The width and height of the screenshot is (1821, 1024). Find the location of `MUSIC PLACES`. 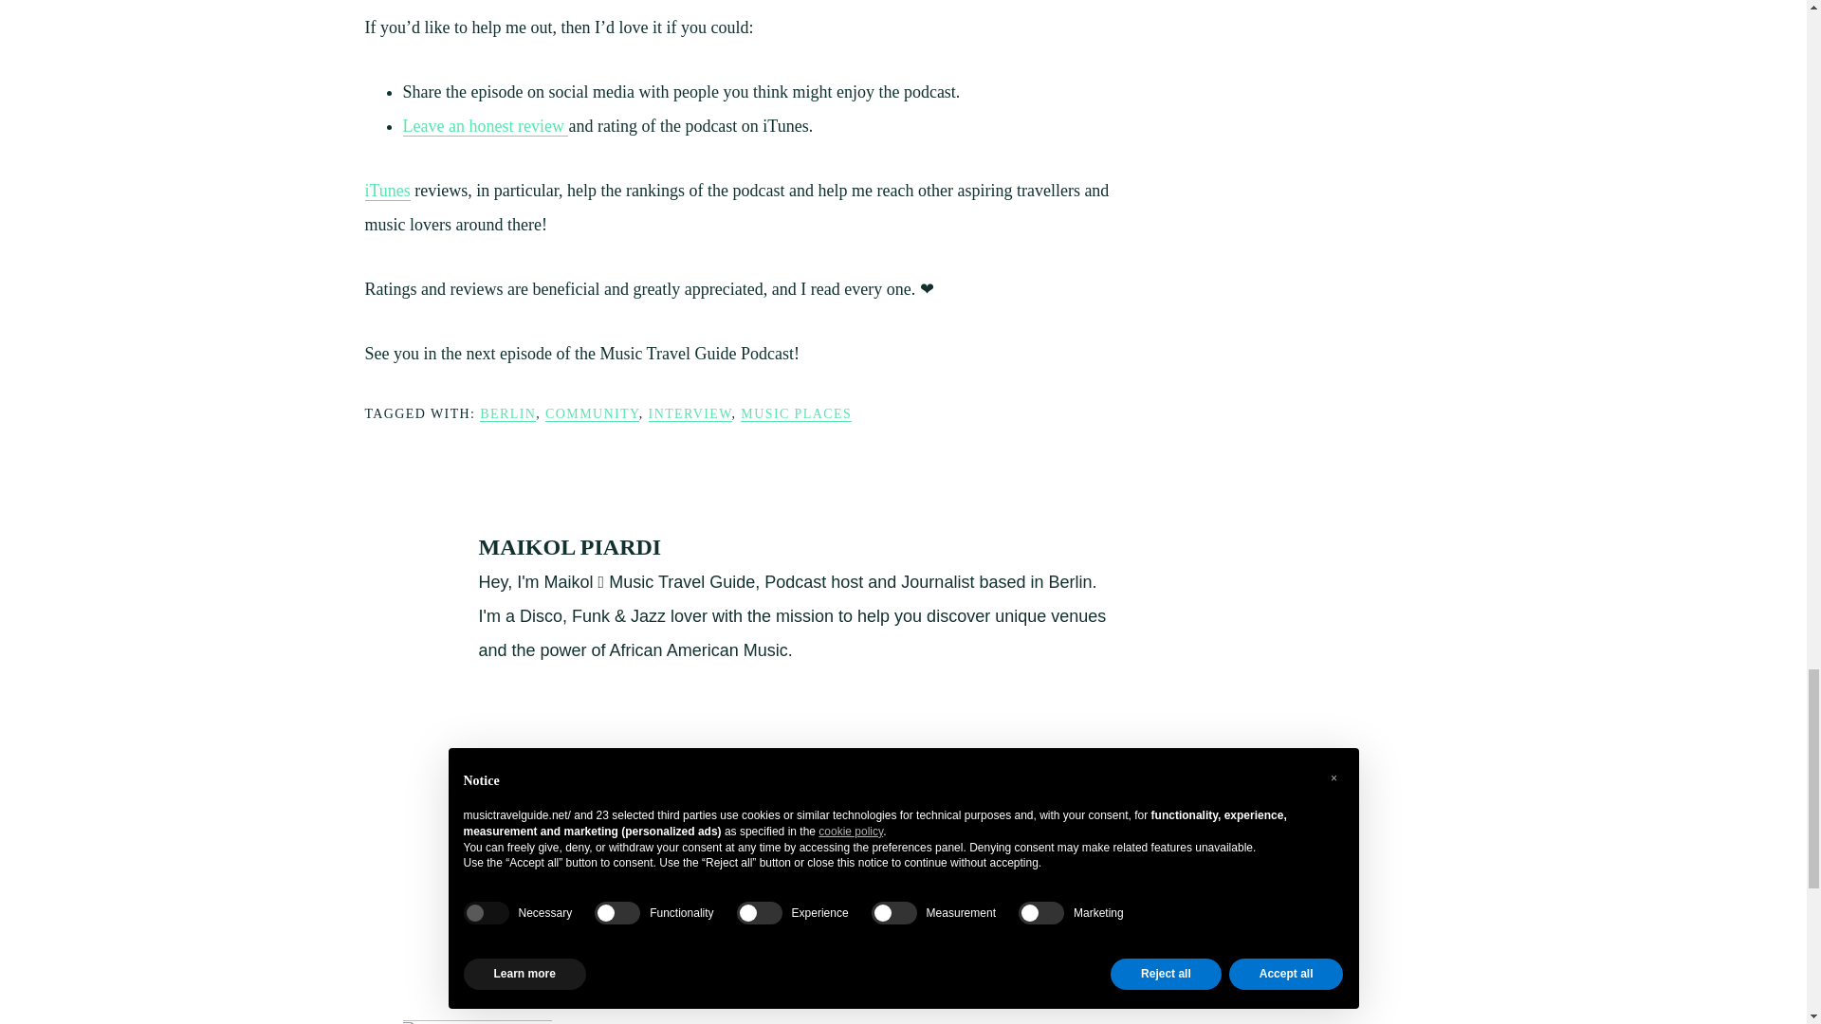

MUSIC PLACES is located at coordinates (797, 413).